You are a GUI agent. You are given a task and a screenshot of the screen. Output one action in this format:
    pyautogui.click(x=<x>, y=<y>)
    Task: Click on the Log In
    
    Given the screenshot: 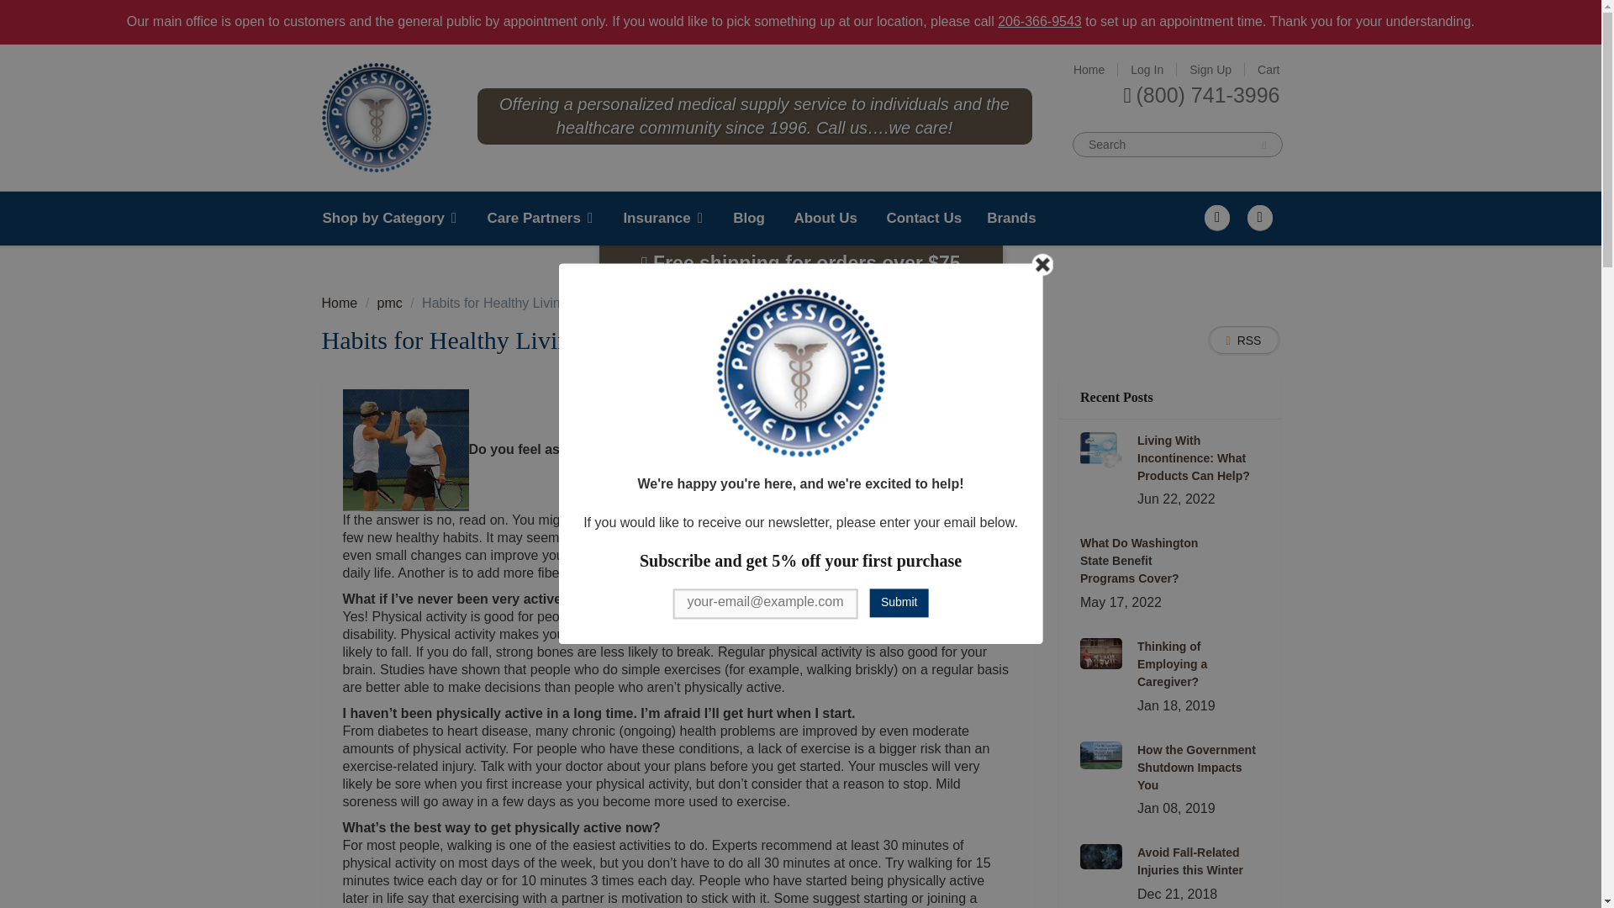 What is the action you would take?
    pyautogui.click(x=1147, y=69)
    